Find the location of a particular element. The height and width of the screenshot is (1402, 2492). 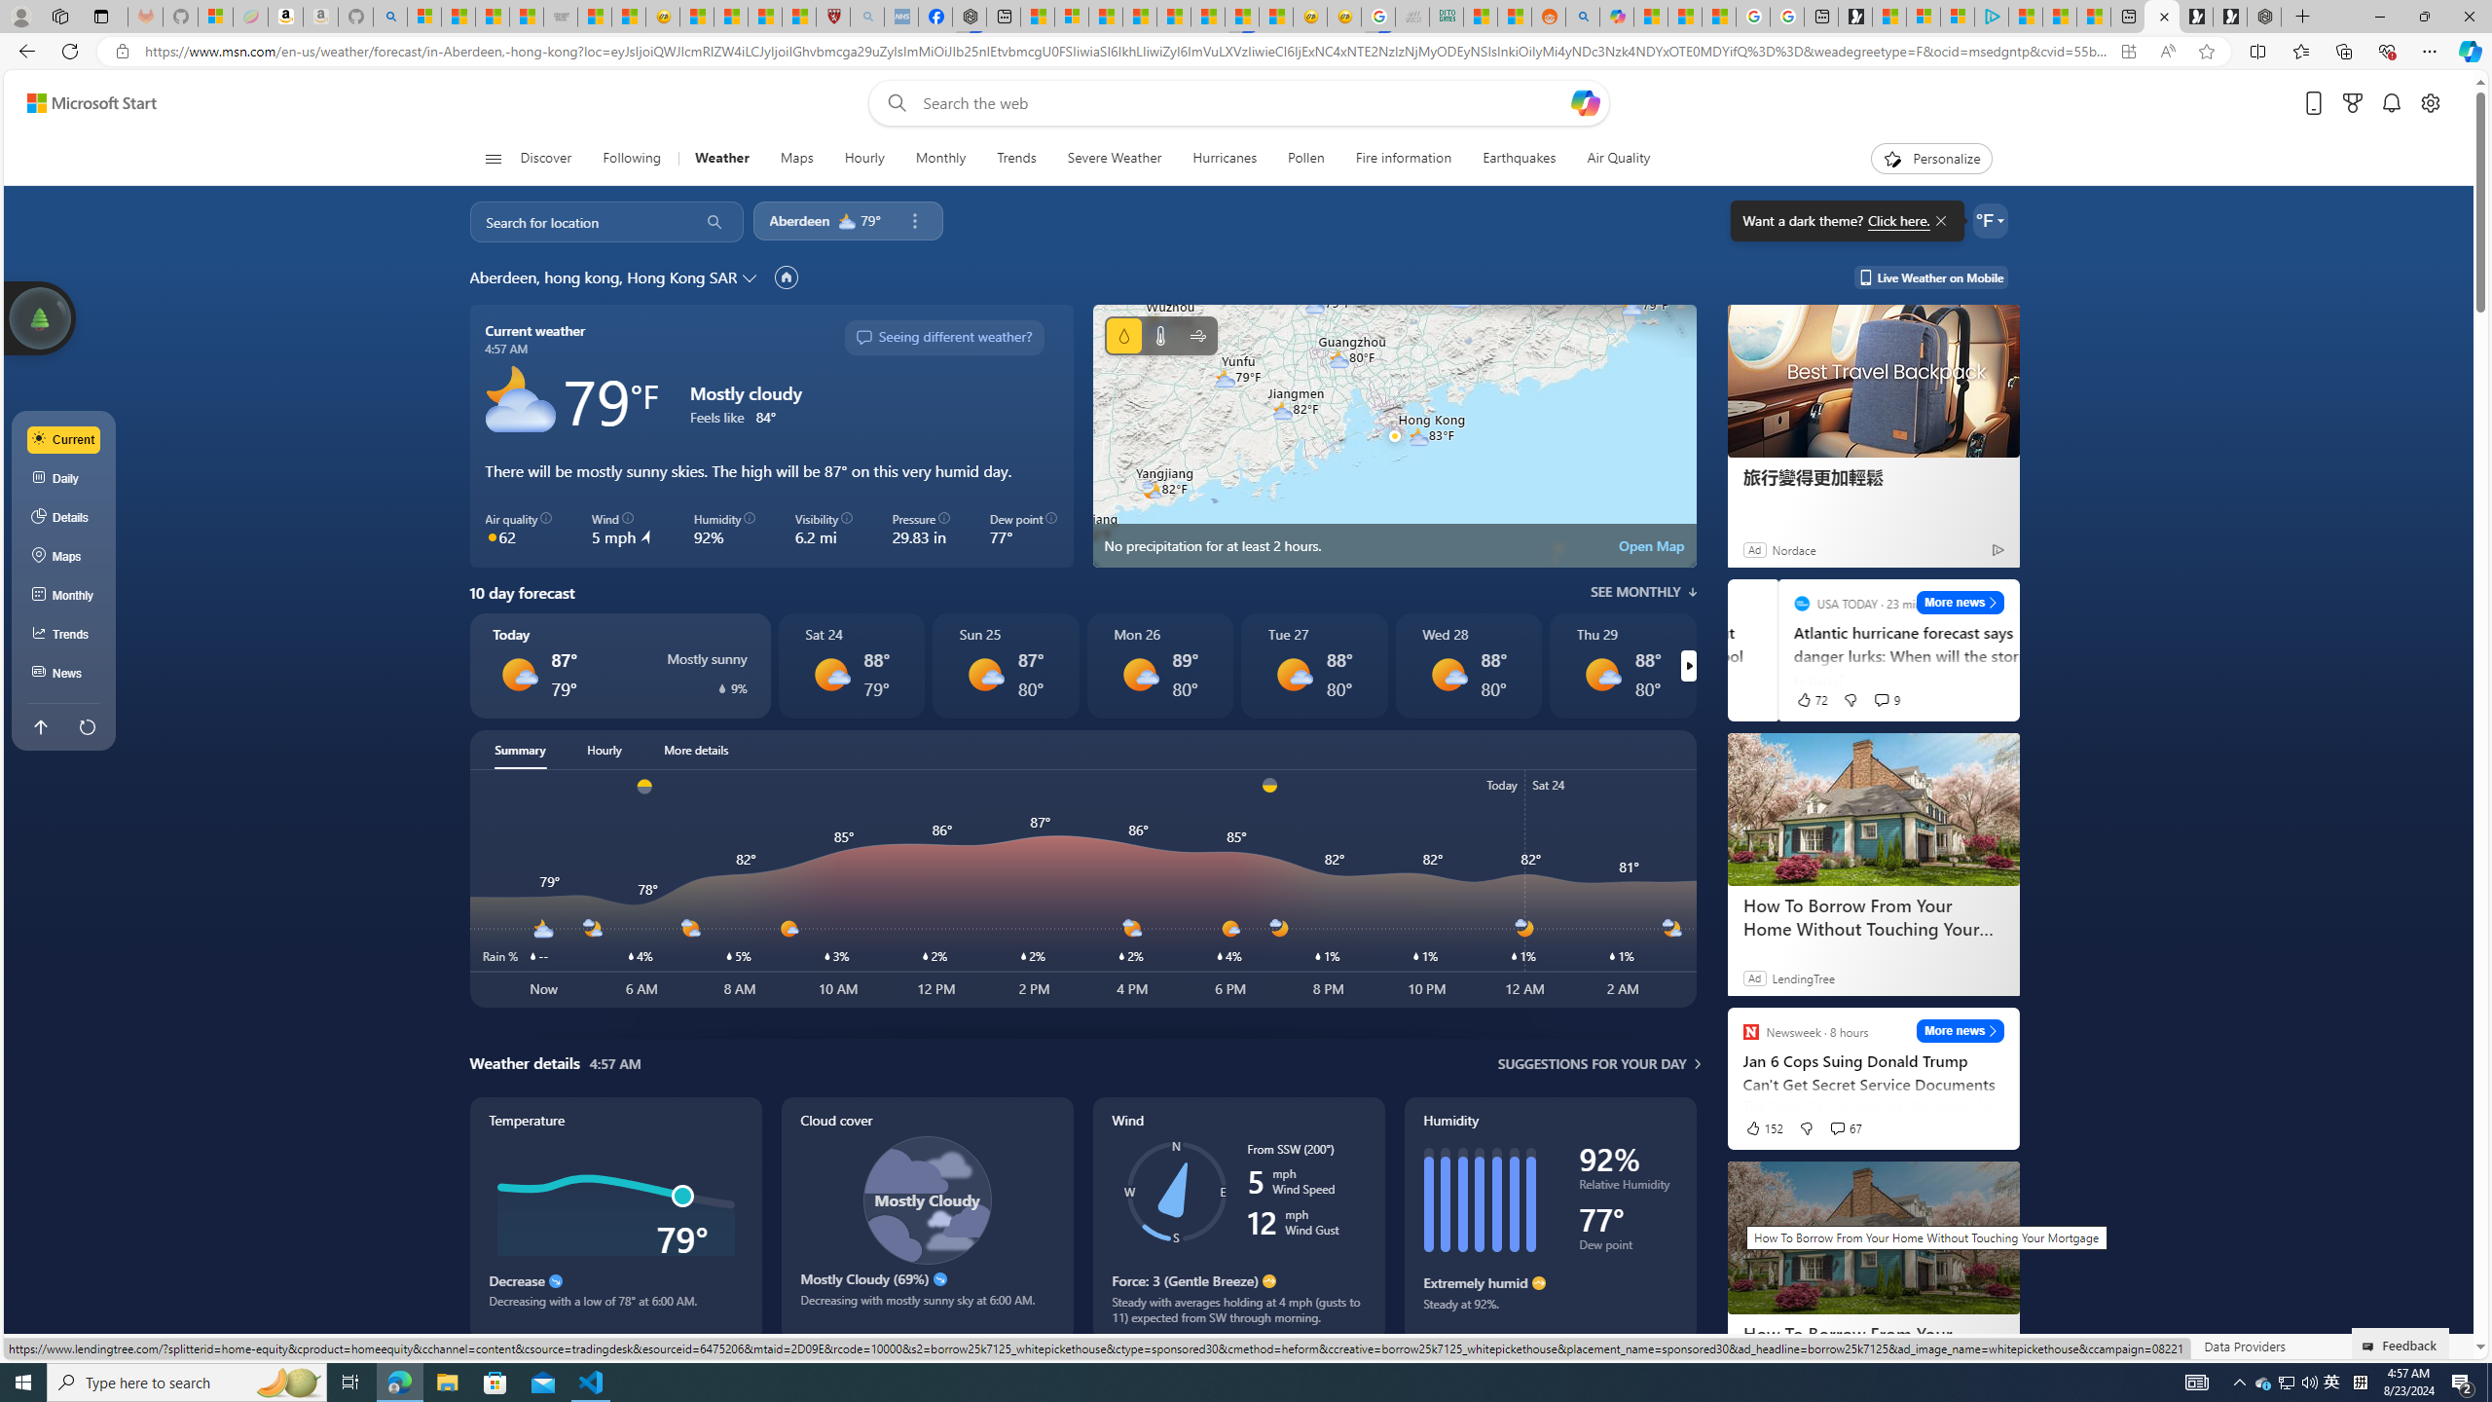

No precipitation for at least 2 hours is located at coordinates (1394, 436).